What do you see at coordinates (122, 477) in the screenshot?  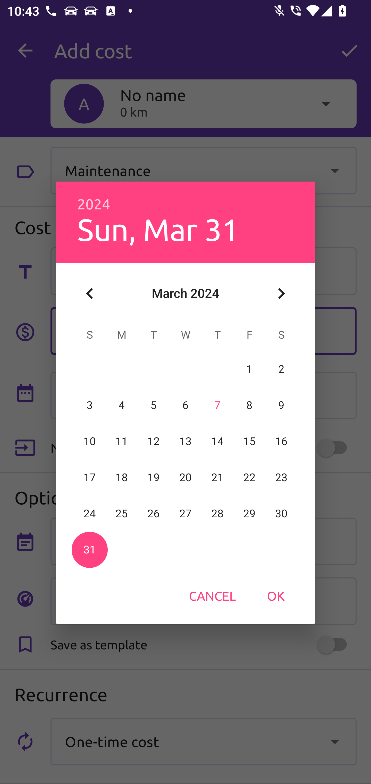 I see `18 18 March 2024` at bounding box center [122, 477].